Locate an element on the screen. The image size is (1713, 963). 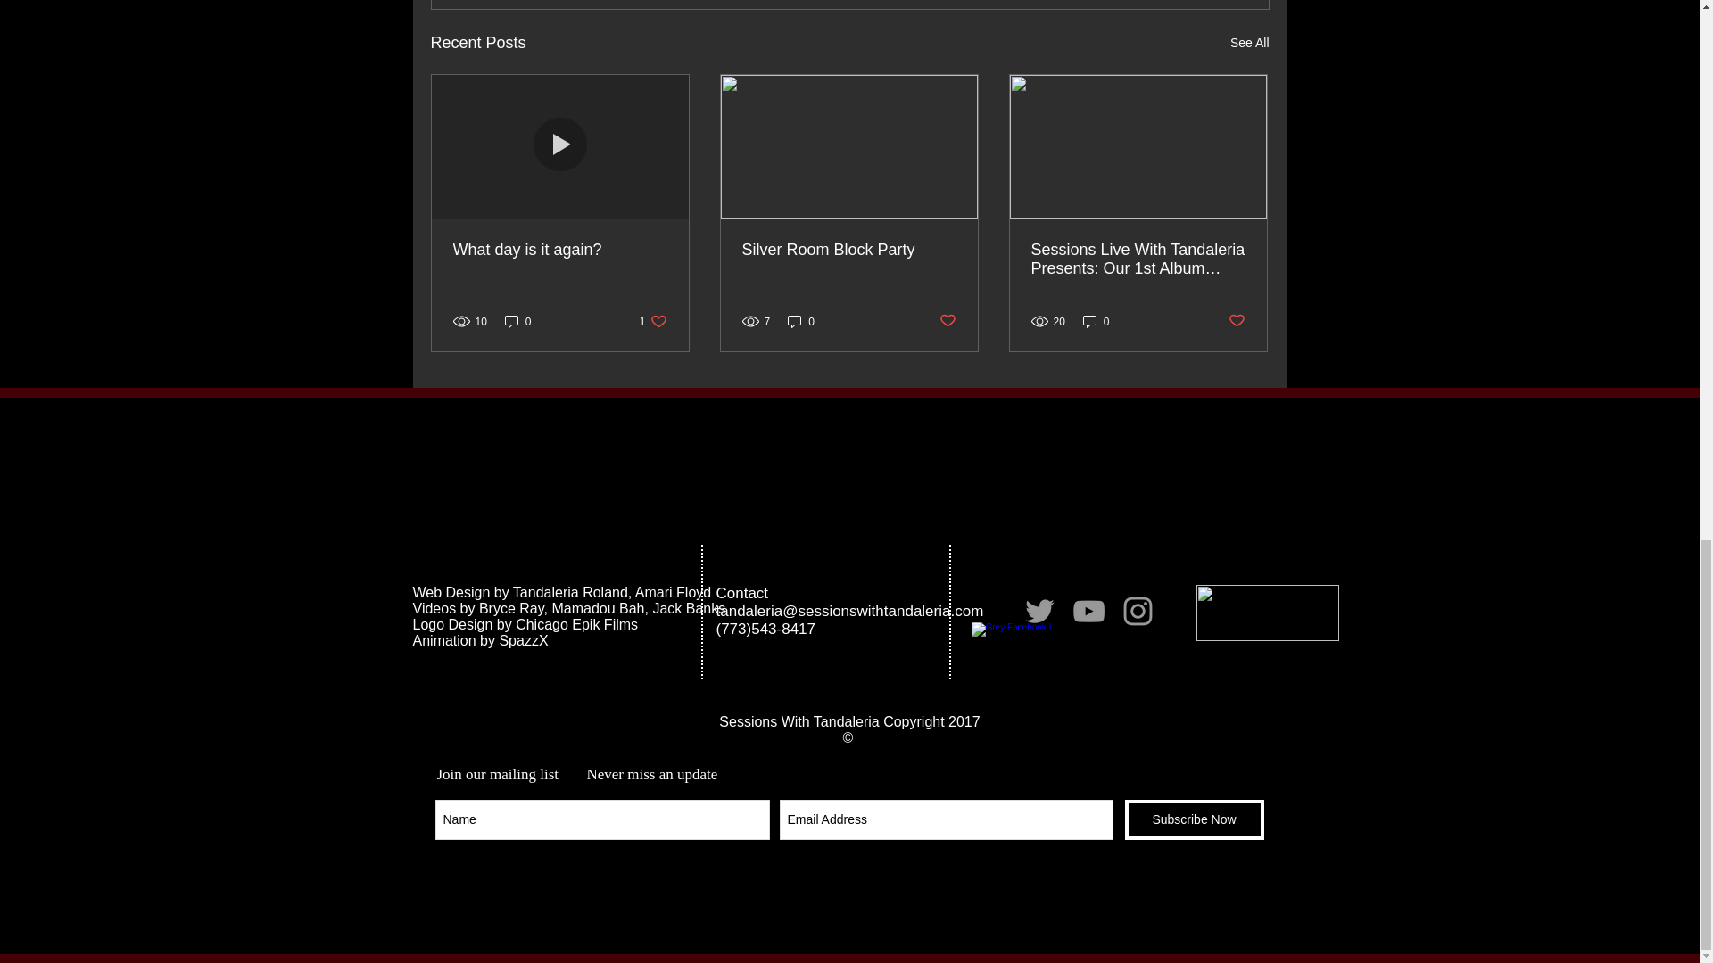
Post not marked as liked is located at coordinates (517, 321).